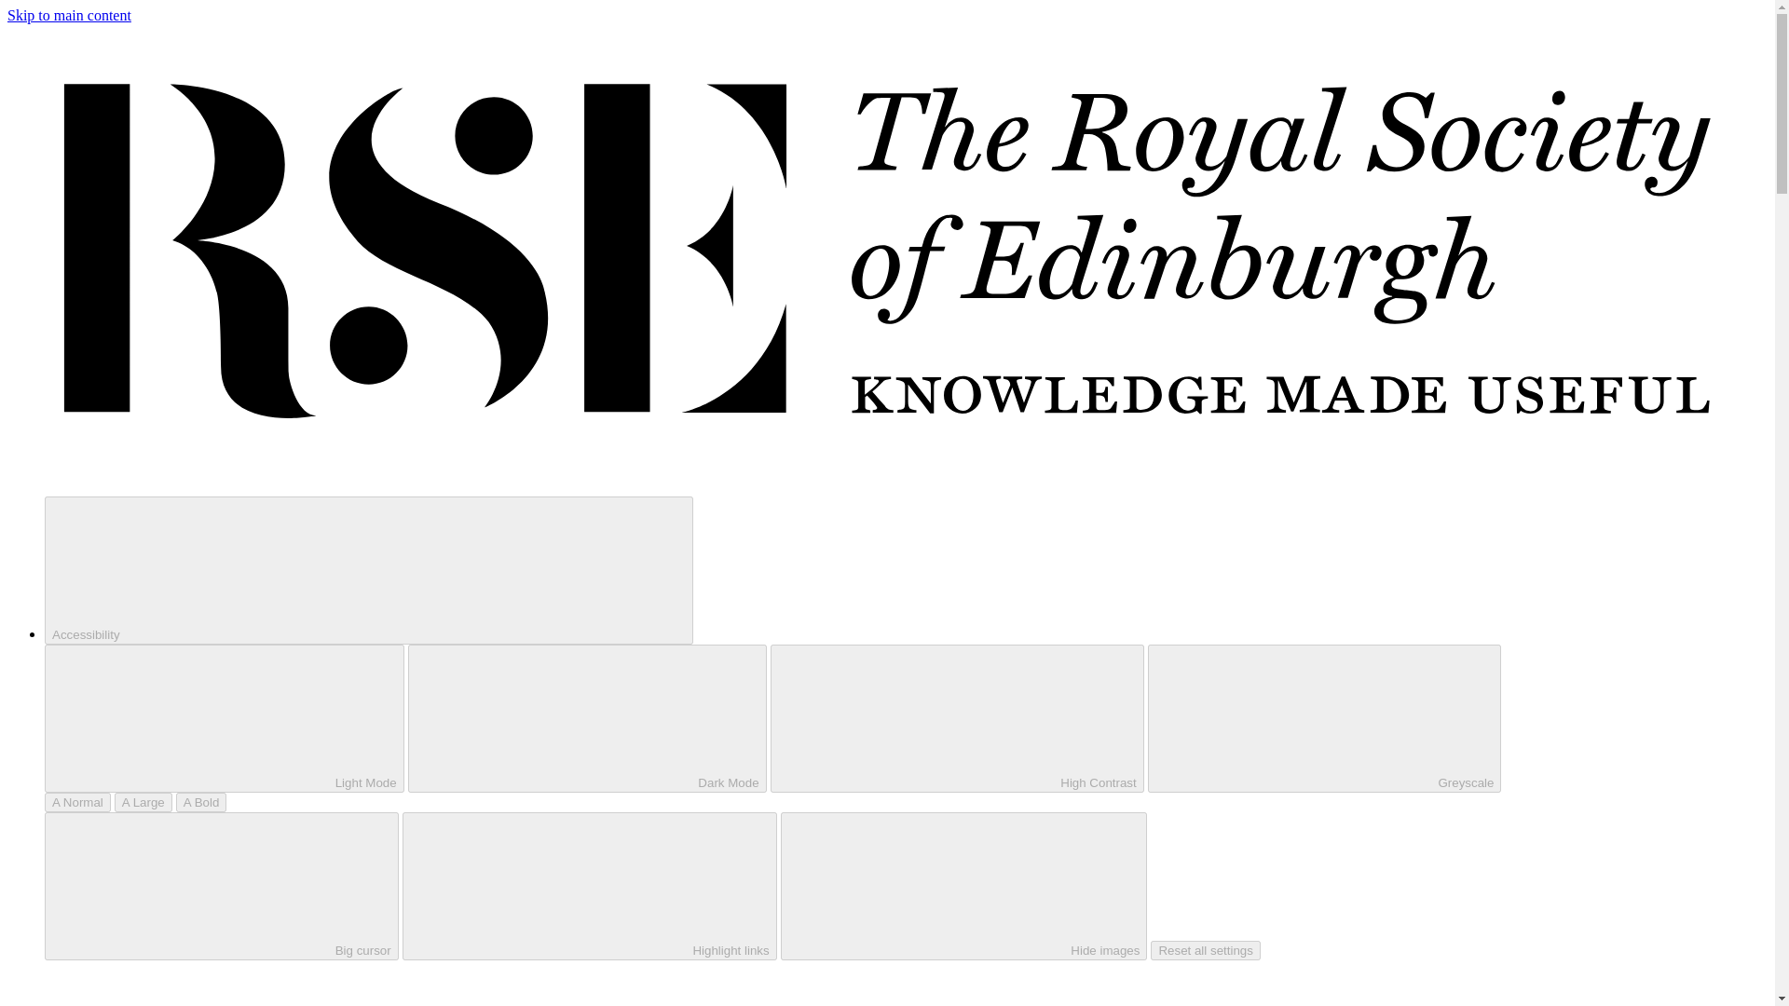 The width and height of the screenshot is (1789, 1006). Describe the element at coordinates (589, 886) in the screenshot. I see `Highlight links` at that location.